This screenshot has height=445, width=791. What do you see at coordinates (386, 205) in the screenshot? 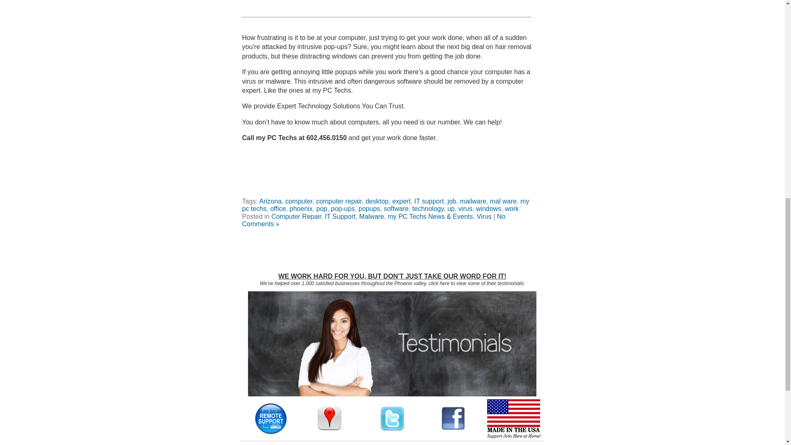
I see `my pc techs` at bounding box center [386, 205].